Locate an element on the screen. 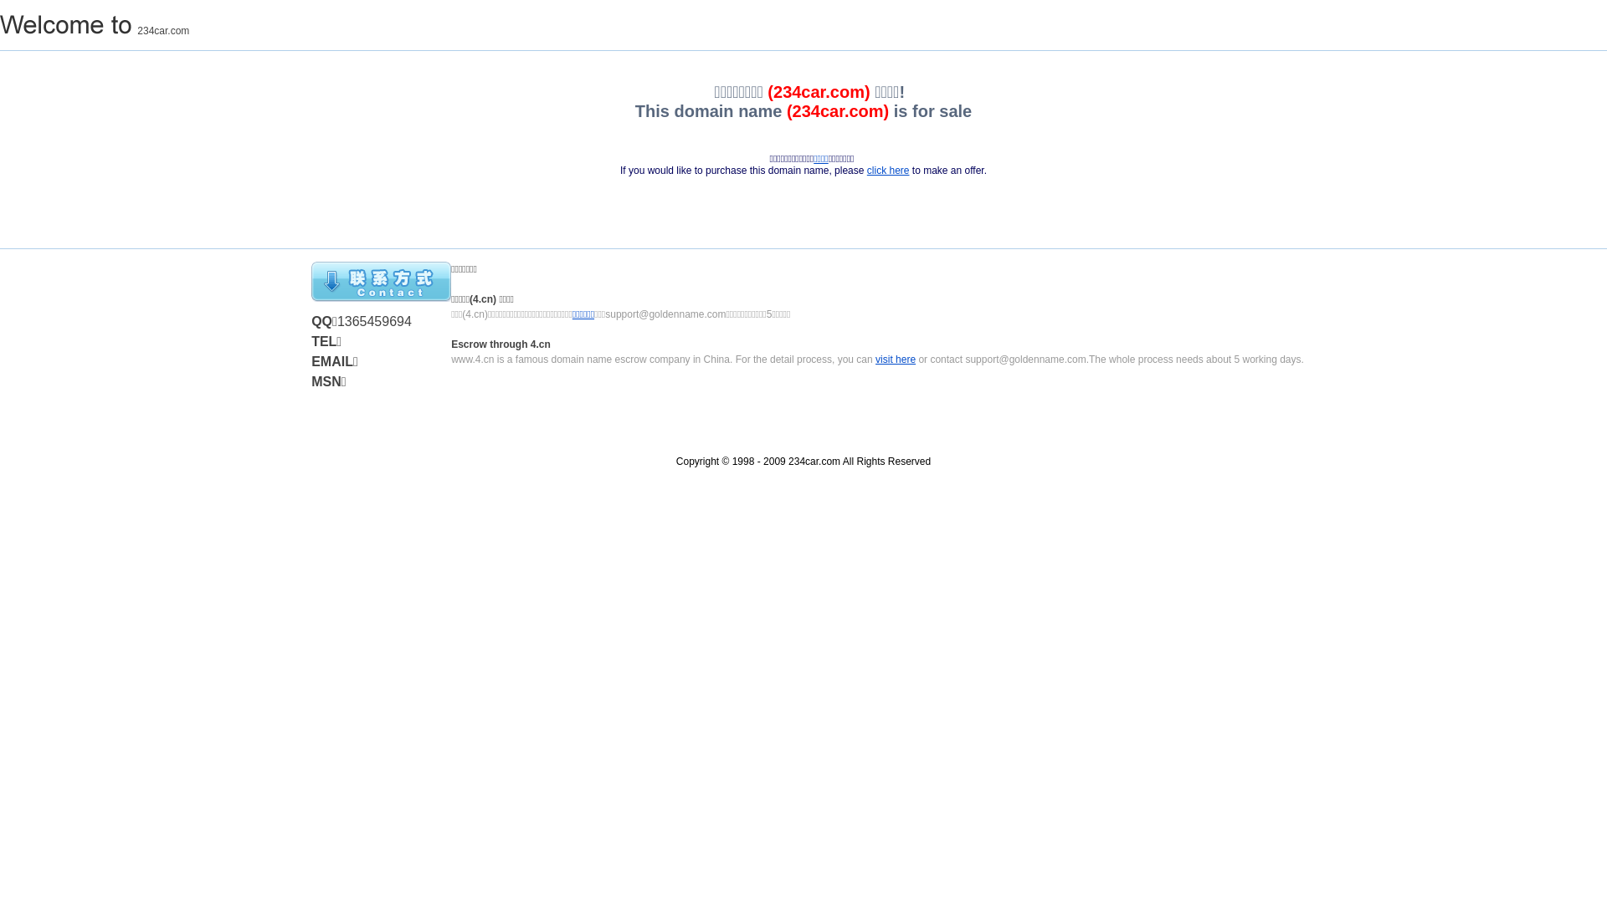 The image size is (1607, 903). click here is located at coordinates (889, 171).